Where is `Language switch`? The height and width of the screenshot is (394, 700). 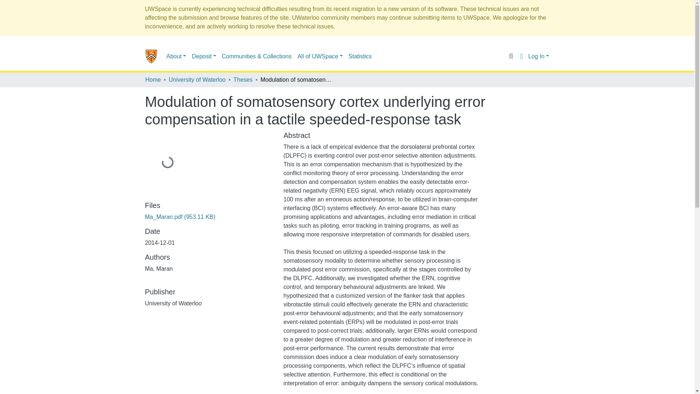
Language switch is located at coordinates (521, 56).